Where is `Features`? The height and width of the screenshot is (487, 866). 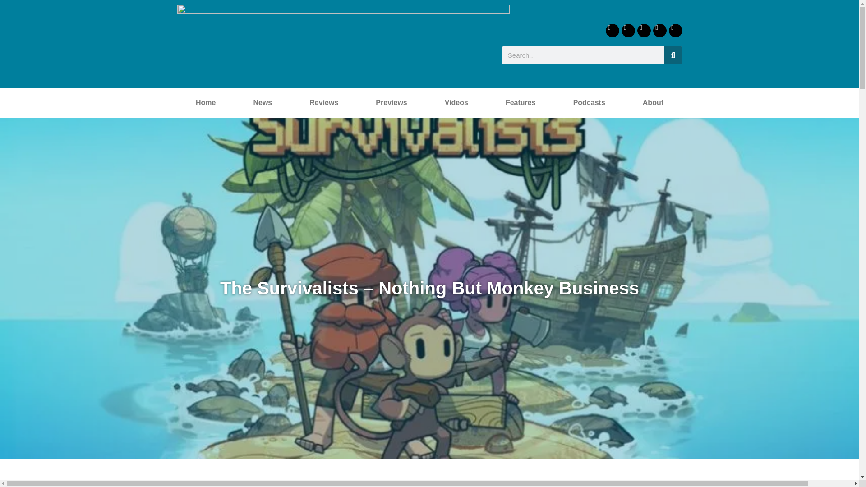 Features is located at coordinates (521, 103).